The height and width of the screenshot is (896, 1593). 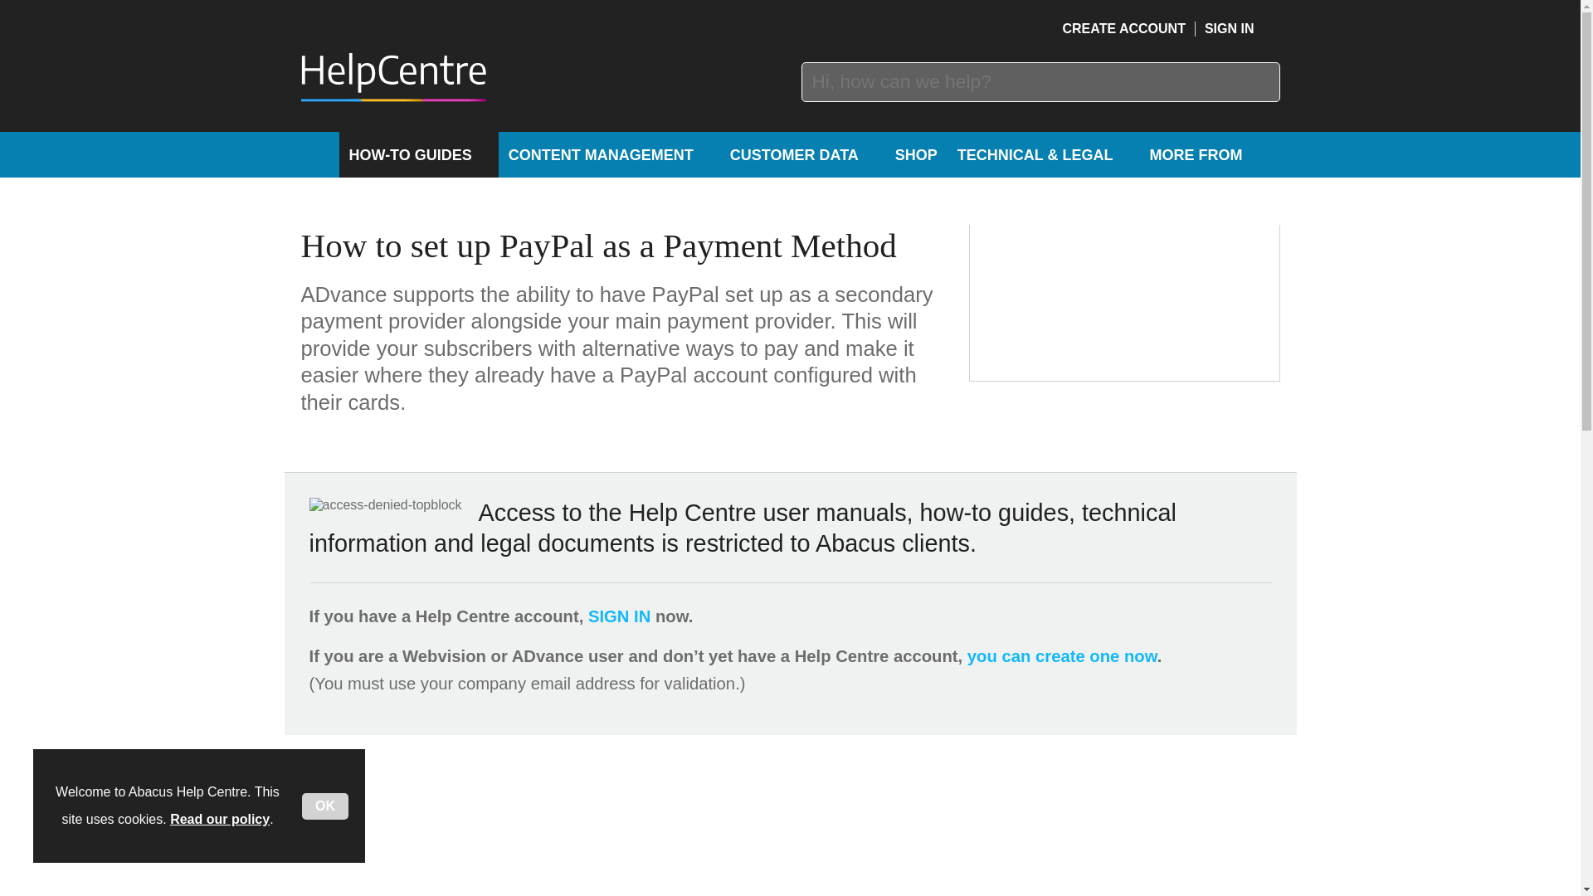 I want to click on SEARCH, so click(x=1259, y=81).